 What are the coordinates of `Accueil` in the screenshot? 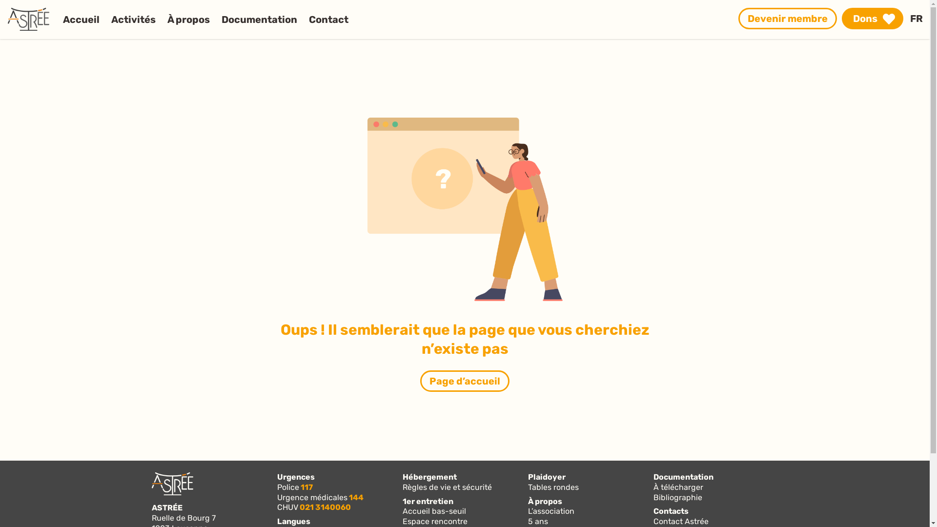 It's located at (81, 20).